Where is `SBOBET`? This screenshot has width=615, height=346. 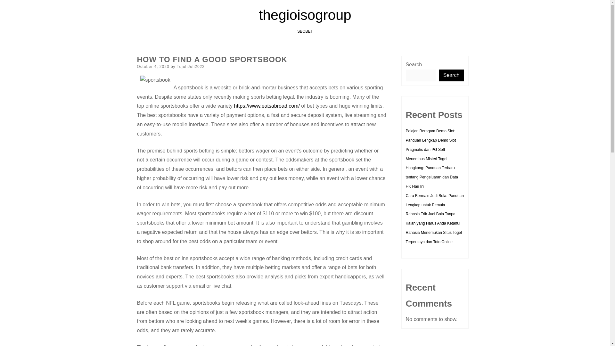
SBOBET is located at coordinates (305, 31).